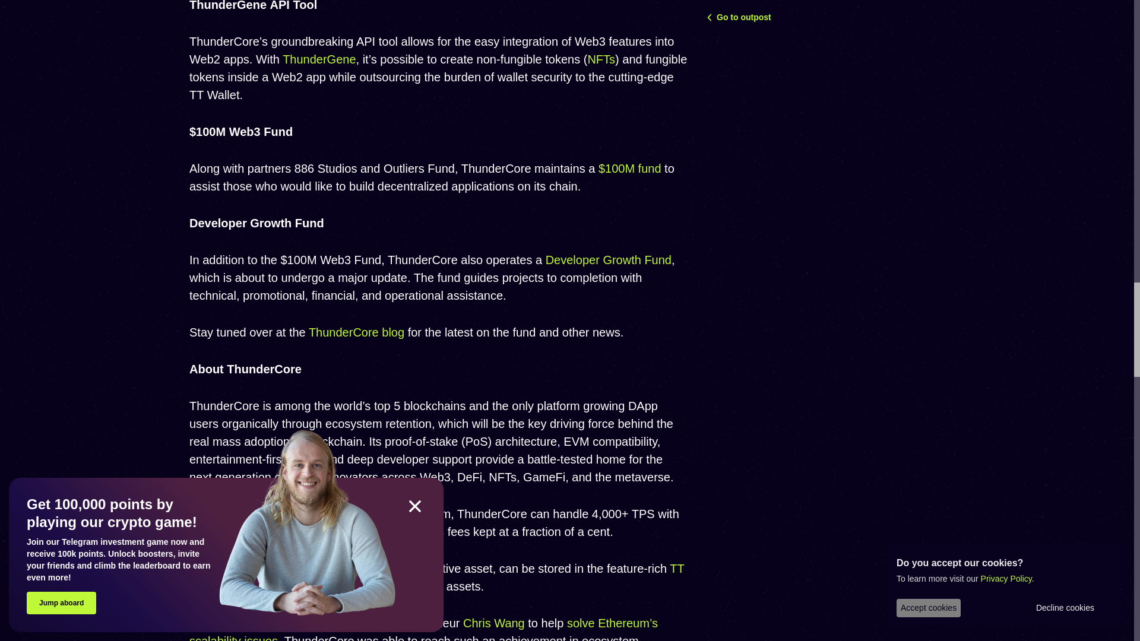 This screenshot has height=641, width=1140. Describe the element at coordinates (608, 260) in the screenshot. I see `Developer Growth Fund` at that location.